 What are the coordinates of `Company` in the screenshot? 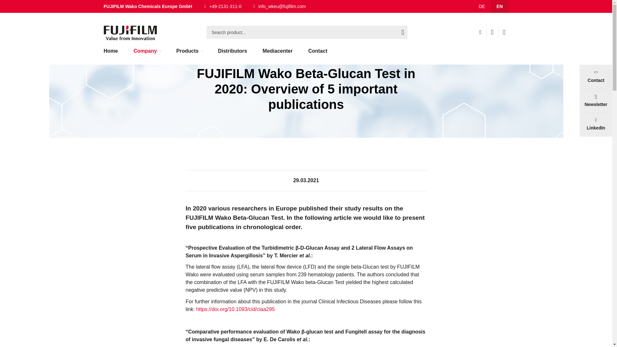 It's located at (147, 54).